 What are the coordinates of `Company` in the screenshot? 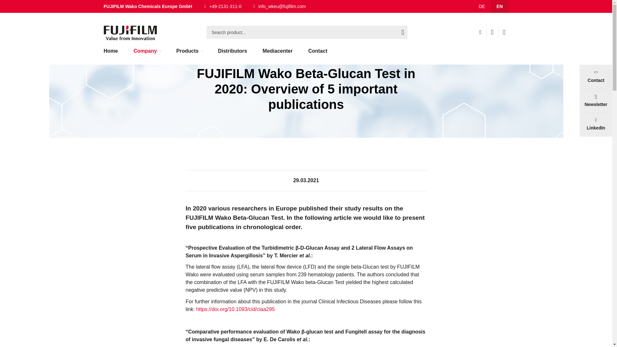 It's located at (147, 54).